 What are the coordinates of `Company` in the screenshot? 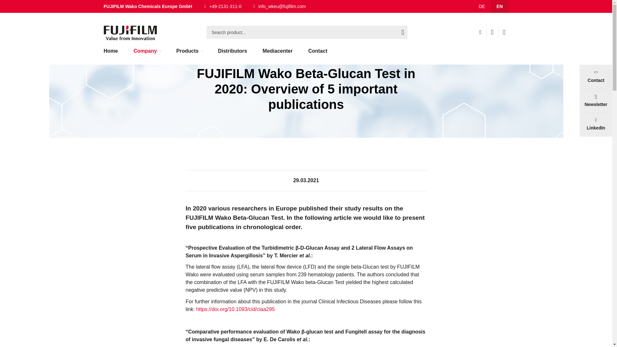 It's located at (147, 54).